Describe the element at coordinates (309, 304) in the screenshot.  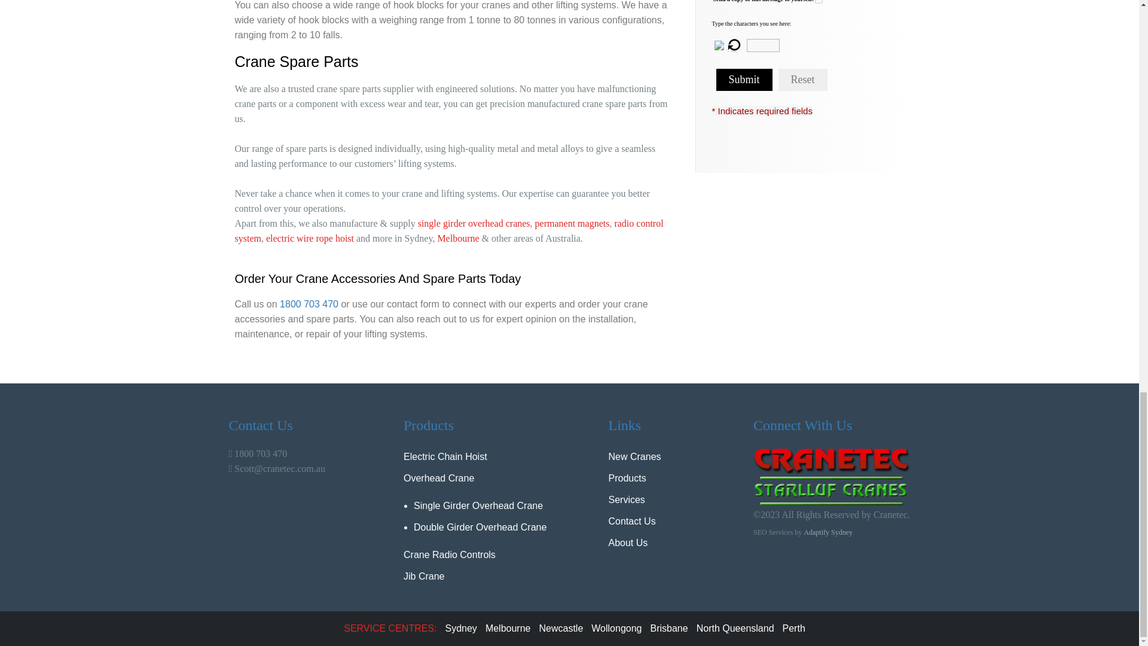
I see `1800 703 470` at that location.